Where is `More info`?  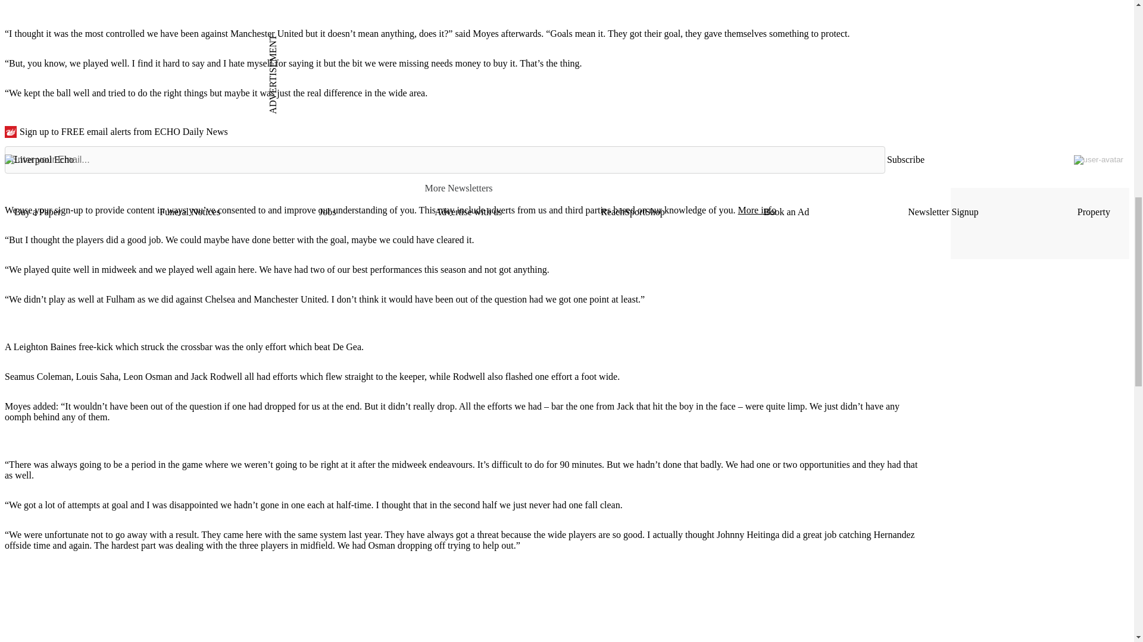 More info is located at coordinates (756, 209).